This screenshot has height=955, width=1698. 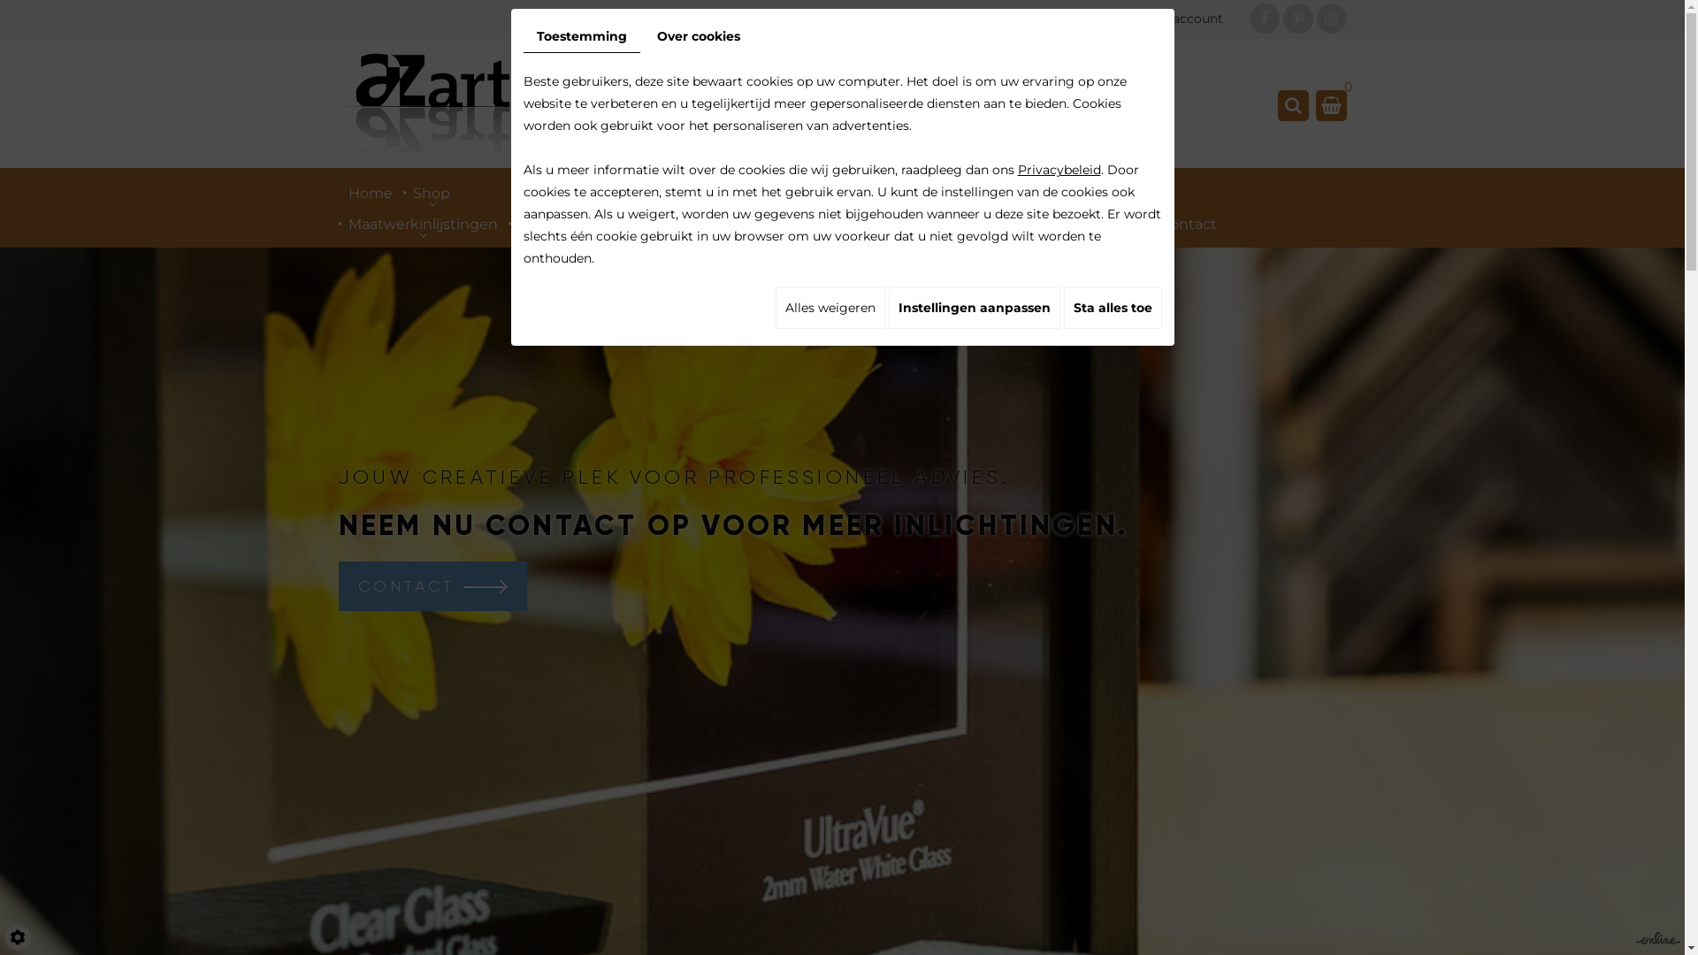 What do you see at coordinates (432, 190) in the screenshot?
I see `Shop` at bounding box center [432, 190].